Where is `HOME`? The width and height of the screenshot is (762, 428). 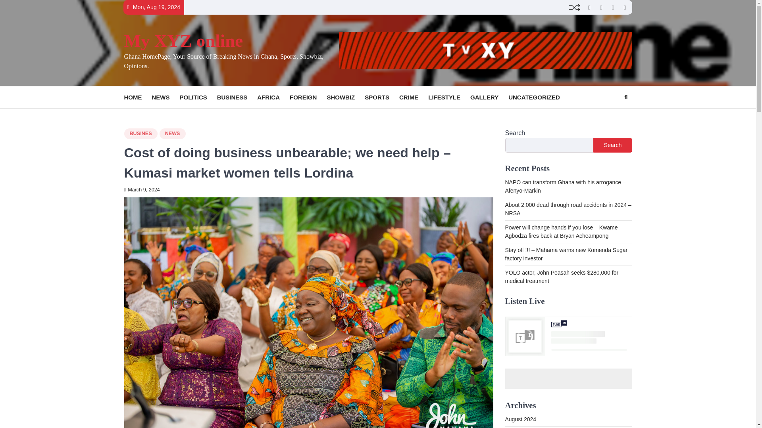
HOME is located at coordinates (137, 97).